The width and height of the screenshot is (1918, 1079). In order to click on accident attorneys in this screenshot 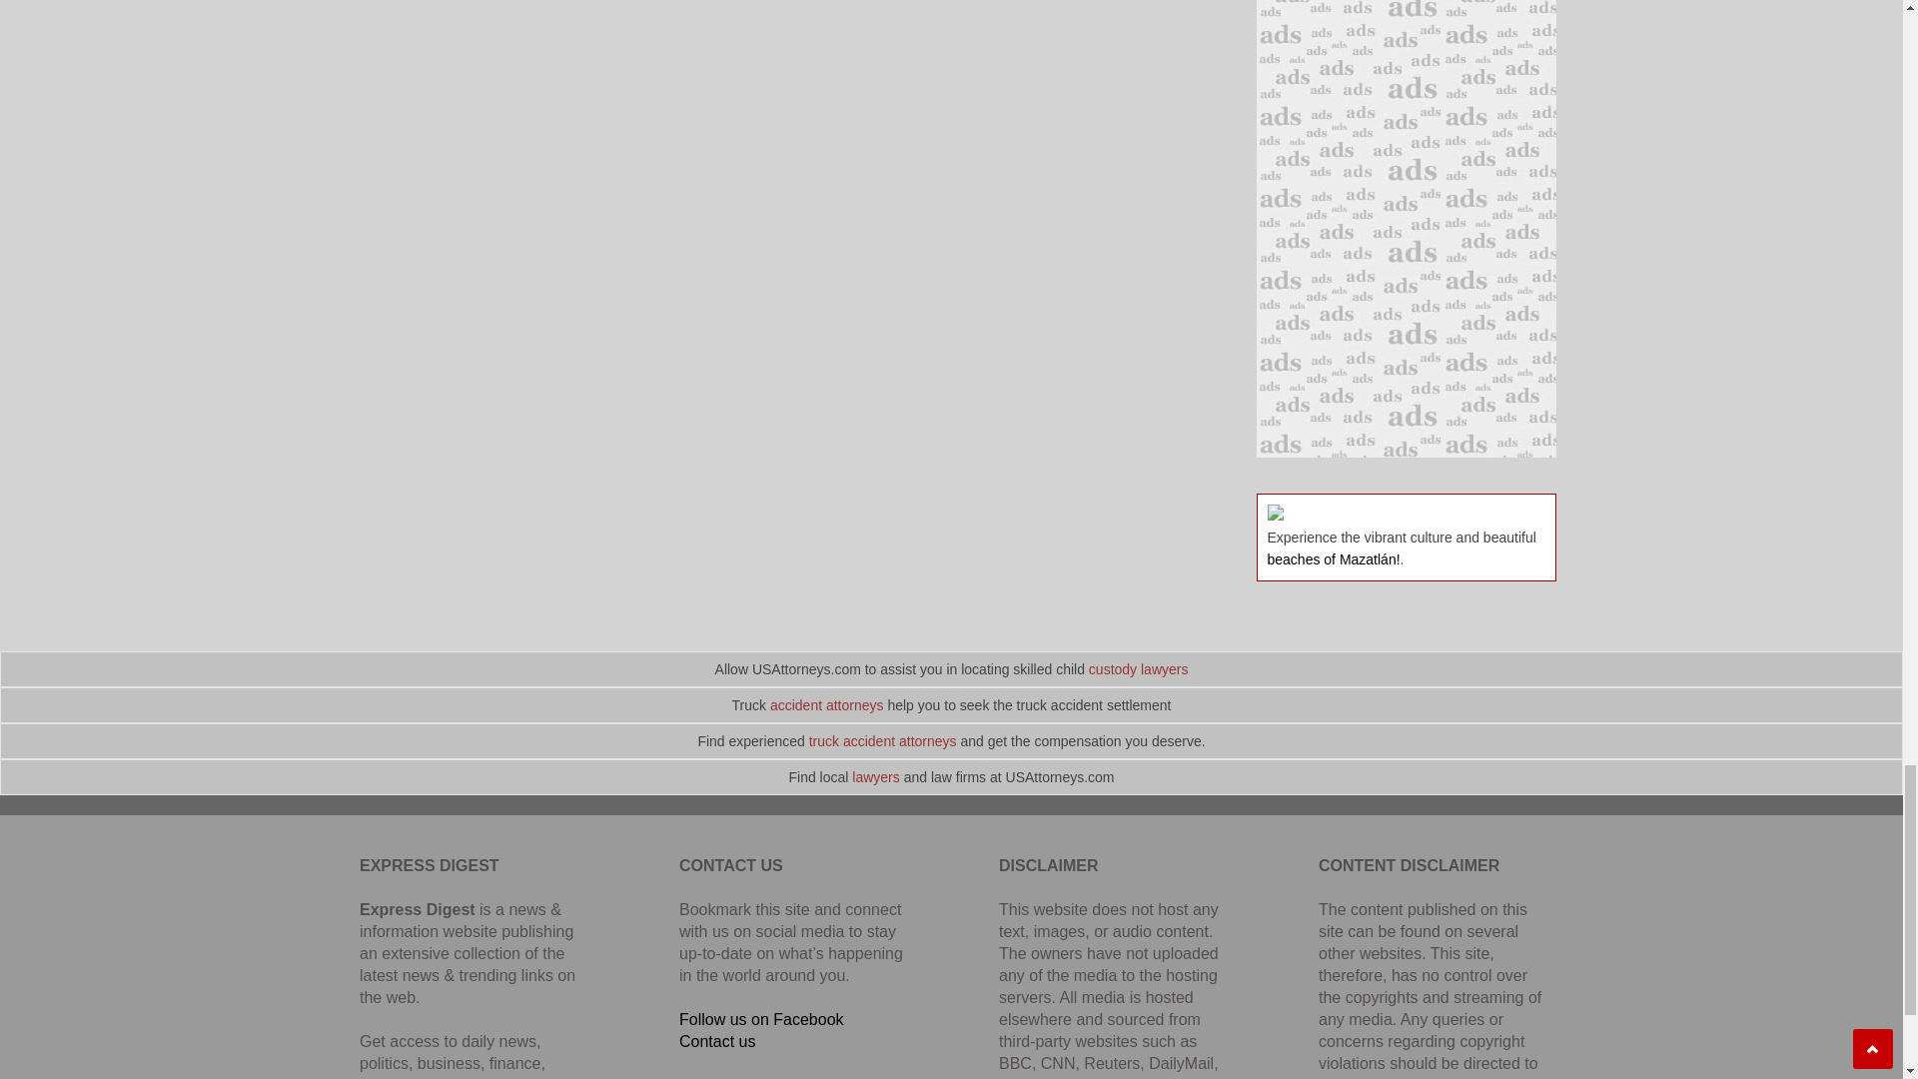, I will do `click(827, 704)`.